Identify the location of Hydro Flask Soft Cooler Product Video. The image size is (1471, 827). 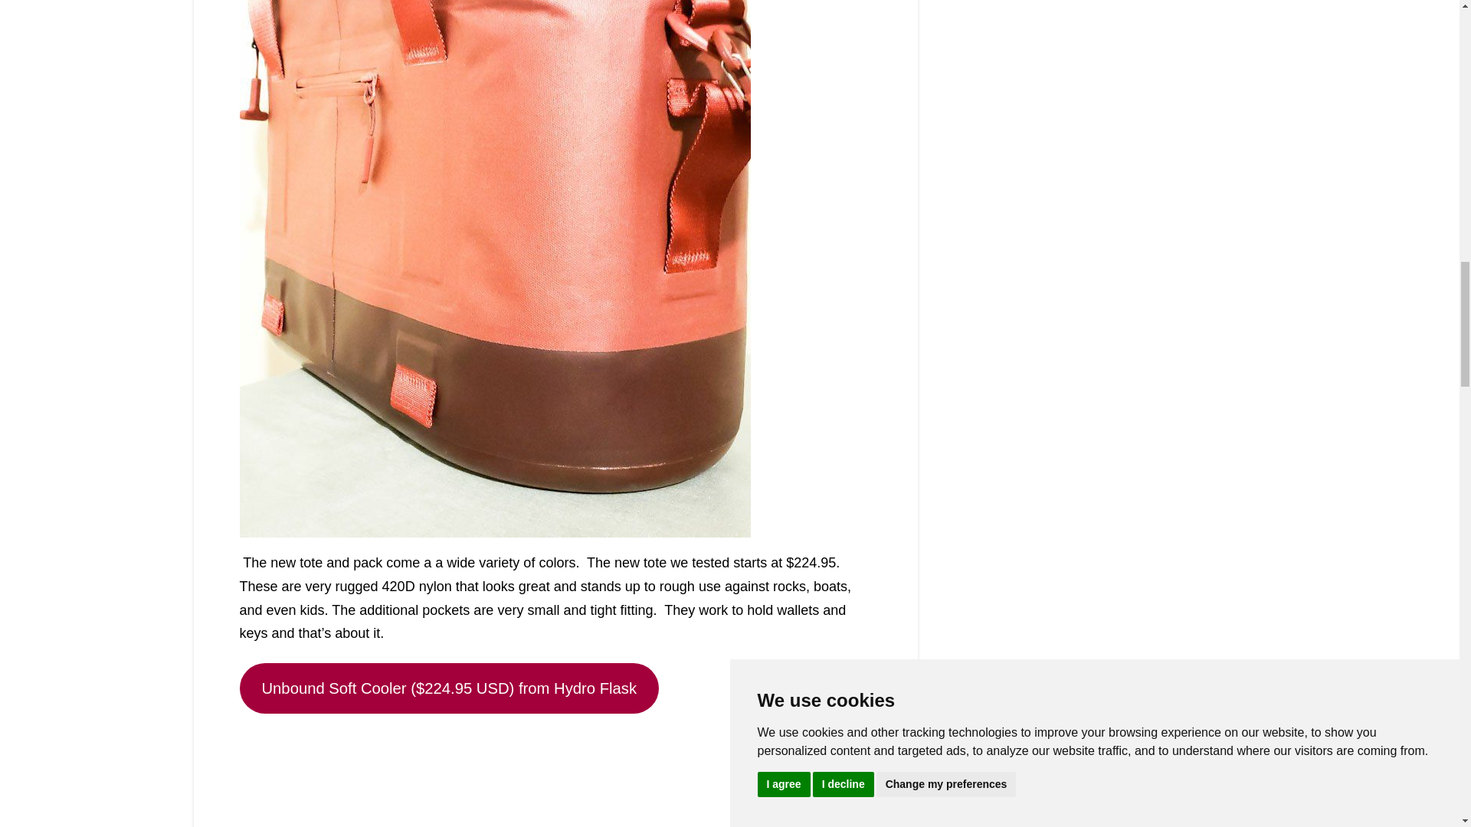
(555, 773).